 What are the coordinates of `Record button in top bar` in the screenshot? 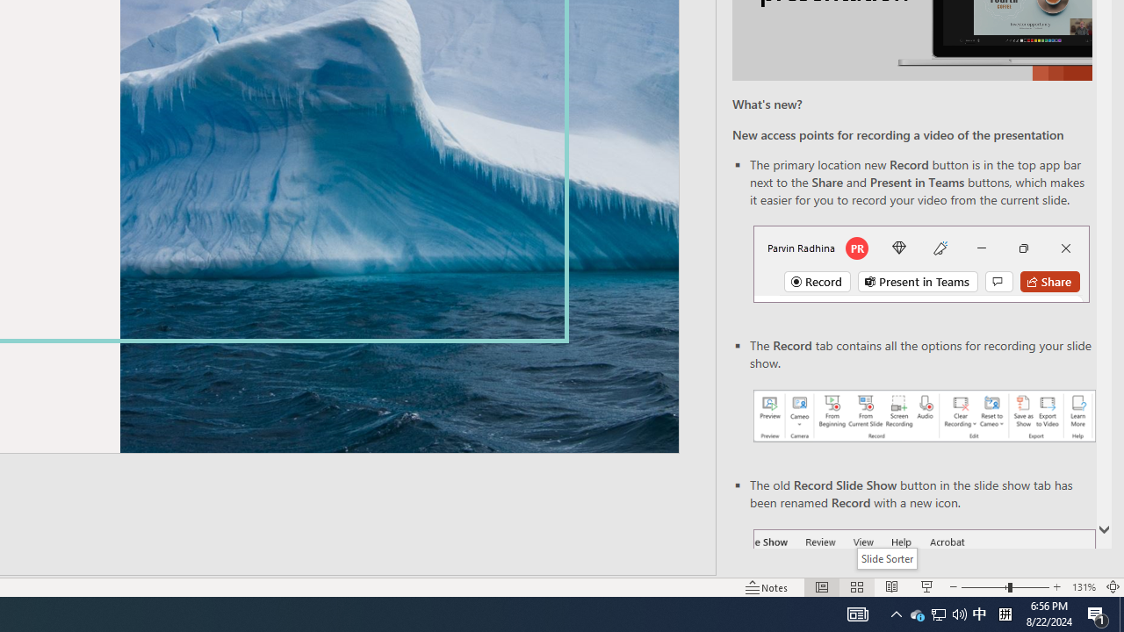 It's located at (921, 263).